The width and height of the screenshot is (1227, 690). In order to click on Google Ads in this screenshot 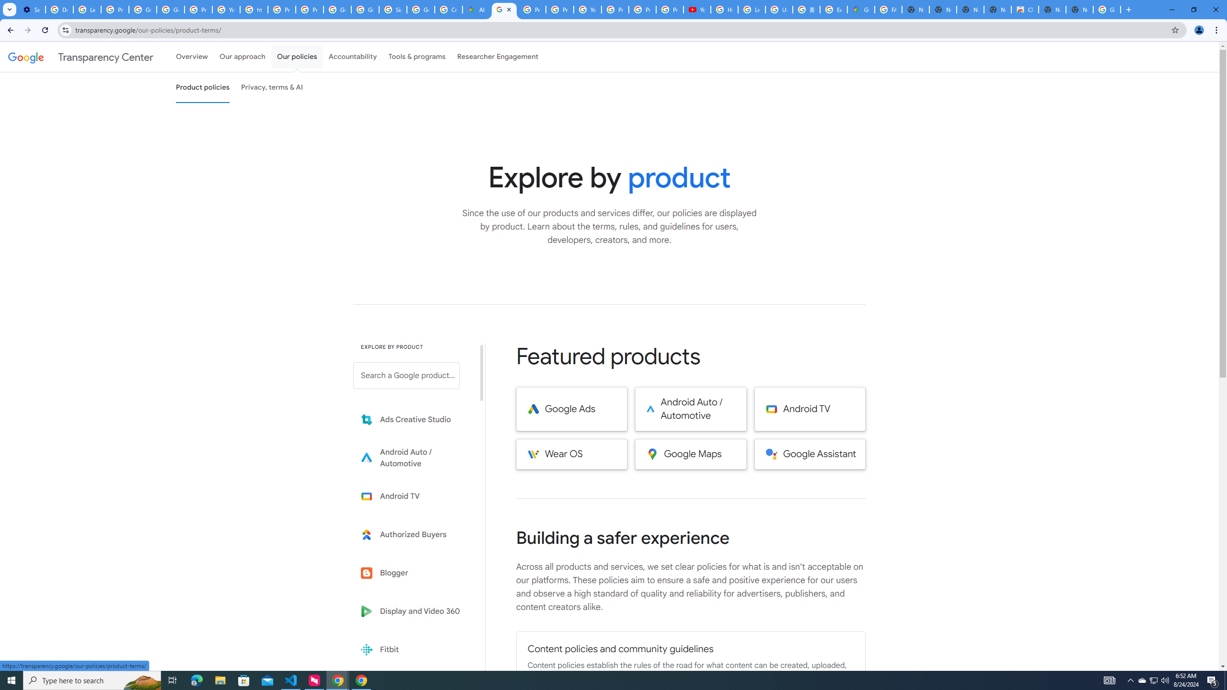, I will do `click(571, 409)`.